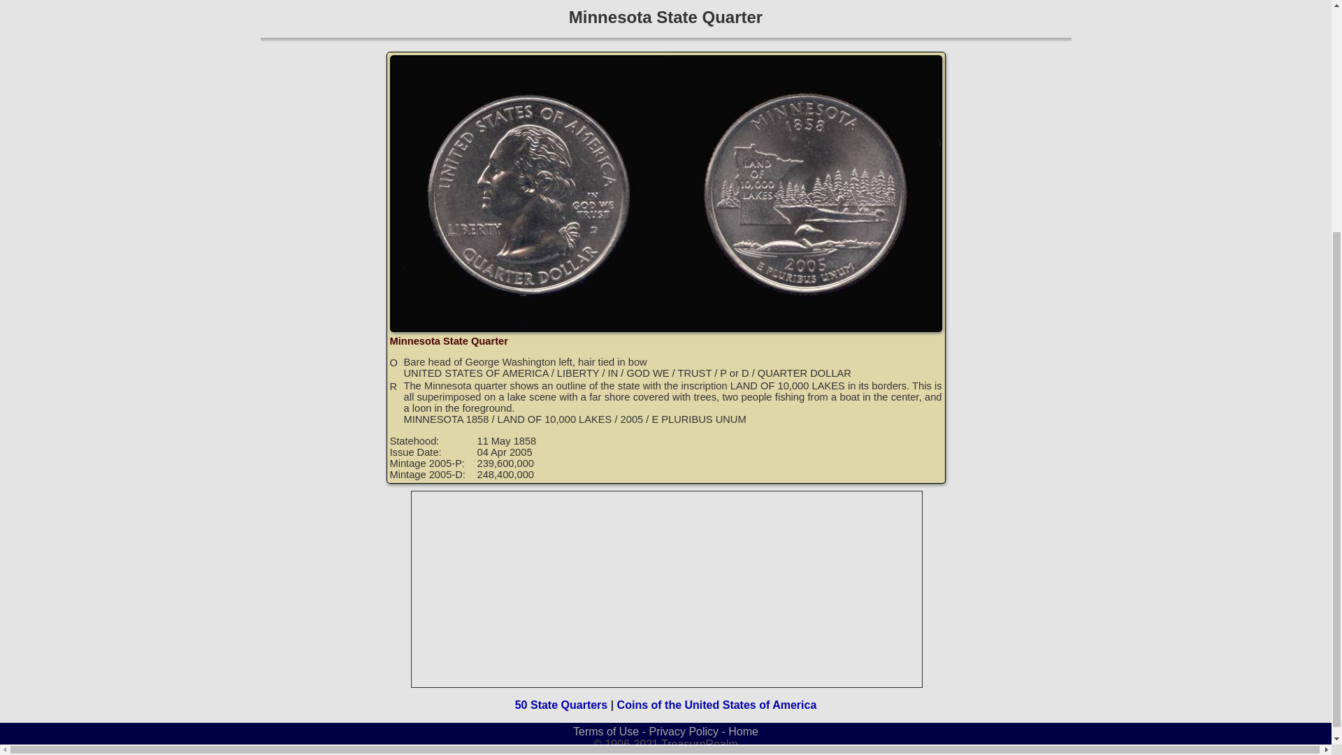  Describe the element at coordinates (605, 731) in the screenshot. I see `Terms of Use` at that location.